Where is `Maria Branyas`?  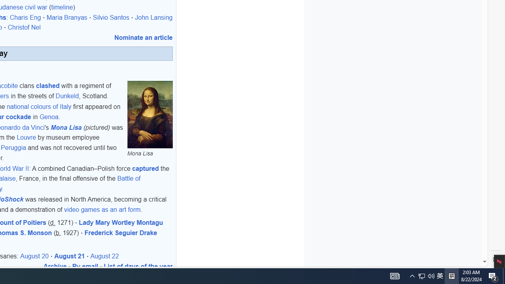 Maria Branyas is located at coordinates (67, 17).